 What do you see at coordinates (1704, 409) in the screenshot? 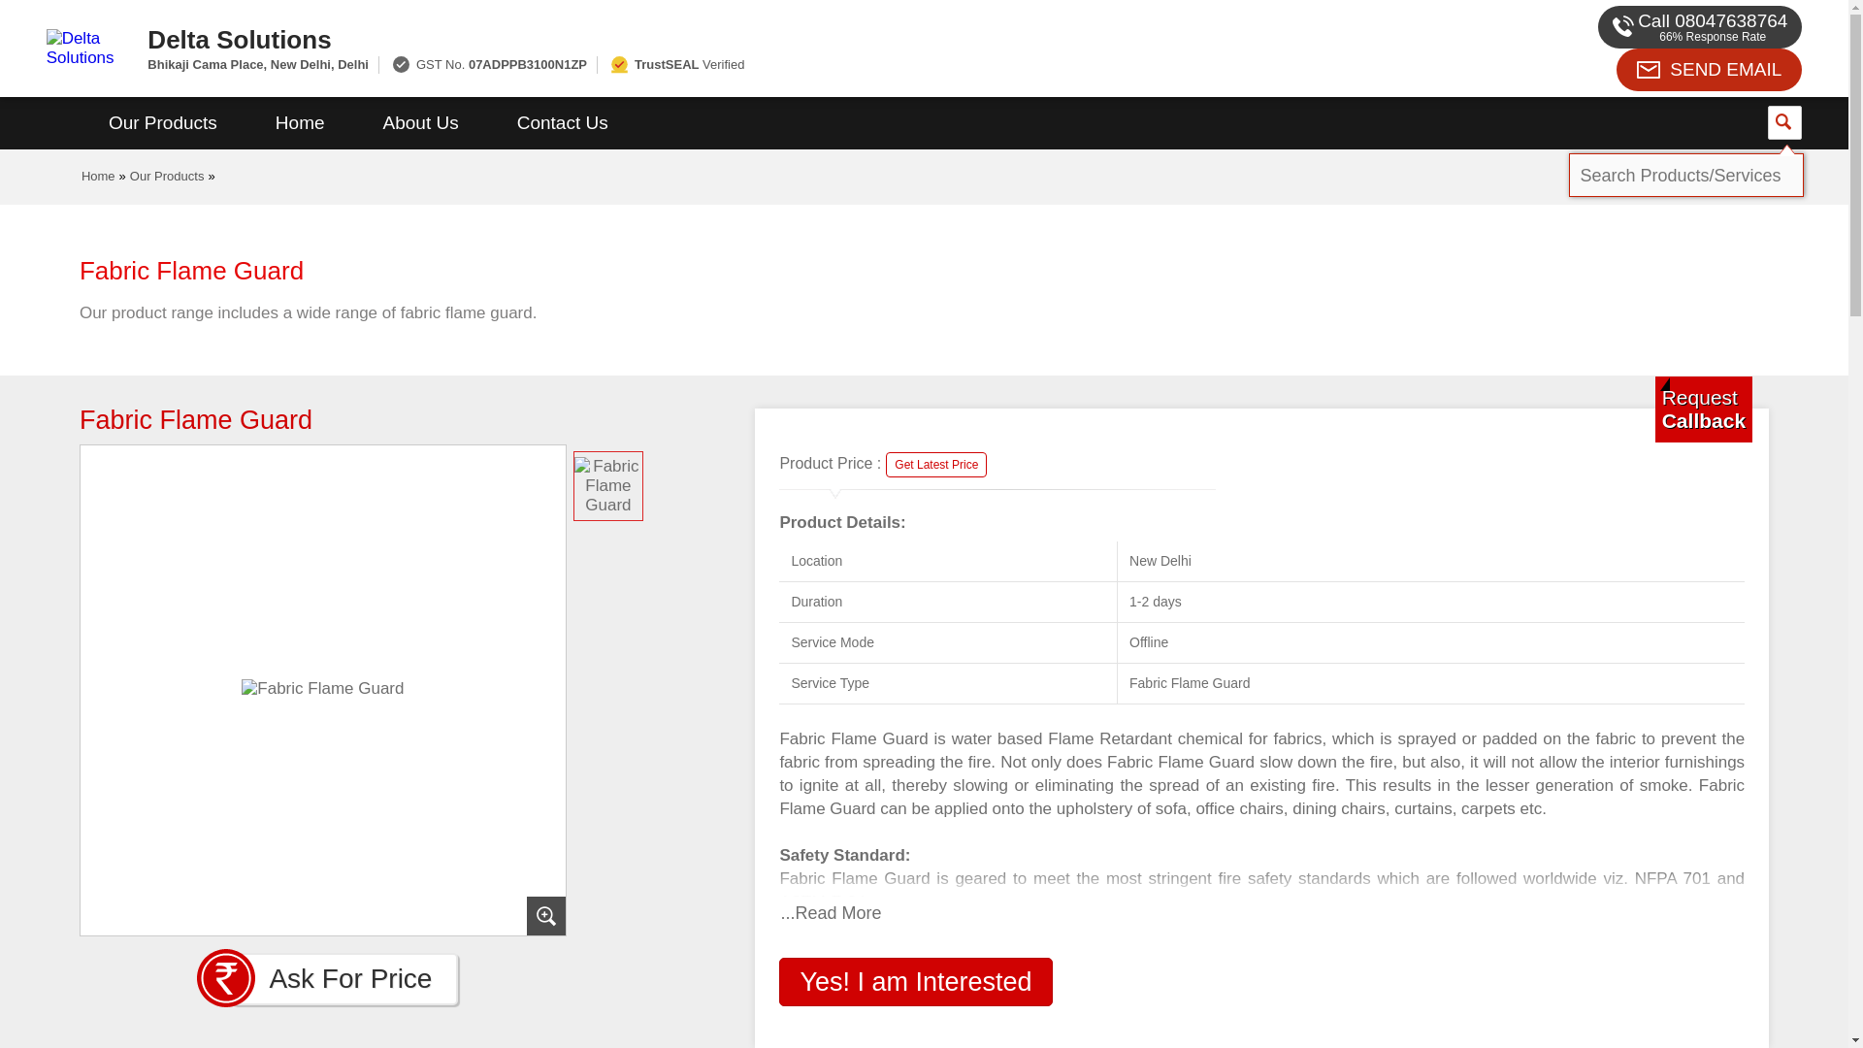
I see `Get a Call from us` at bounding box center [1704, 409].